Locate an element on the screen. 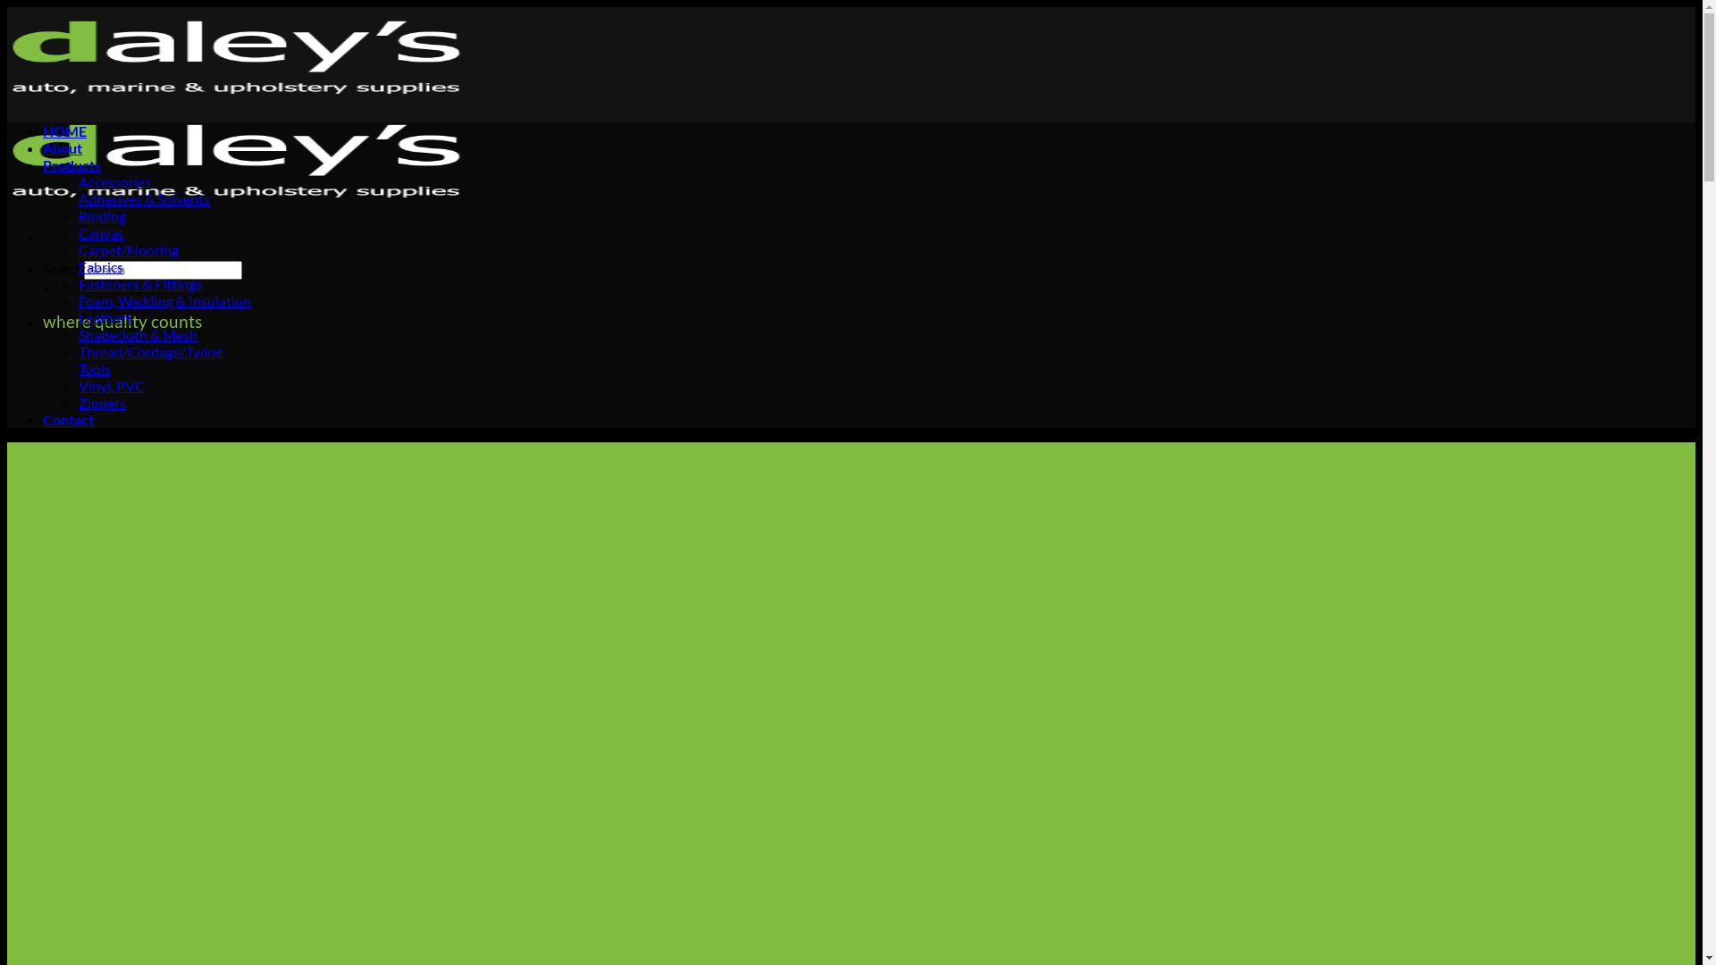 Image resolution: width=1716 pixels, height=965 pixels. Thread/Cordage/Twine is located at coordinates (150, 352).